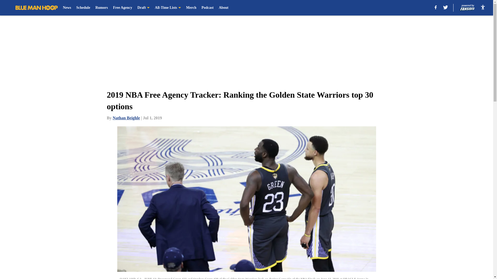  Describe the element at coordinates (223, 8) in the screenshot. I see `About` at that location.